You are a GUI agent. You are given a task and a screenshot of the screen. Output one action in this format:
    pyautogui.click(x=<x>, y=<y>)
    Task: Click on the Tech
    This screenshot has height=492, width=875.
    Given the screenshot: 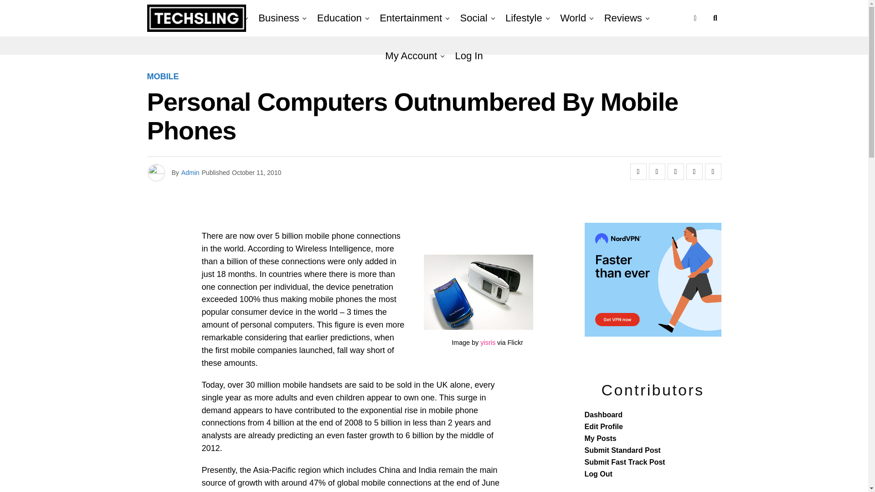 What is the action you would take?
    pyautogui.click(x=230, y=18)
    